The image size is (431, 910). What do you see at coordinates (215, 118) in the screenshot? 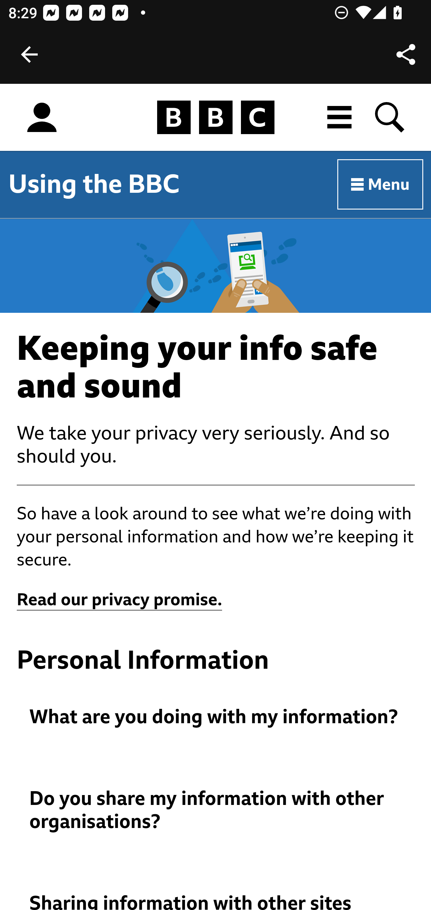
I see `Homepage` at bounding box center [215, 118].